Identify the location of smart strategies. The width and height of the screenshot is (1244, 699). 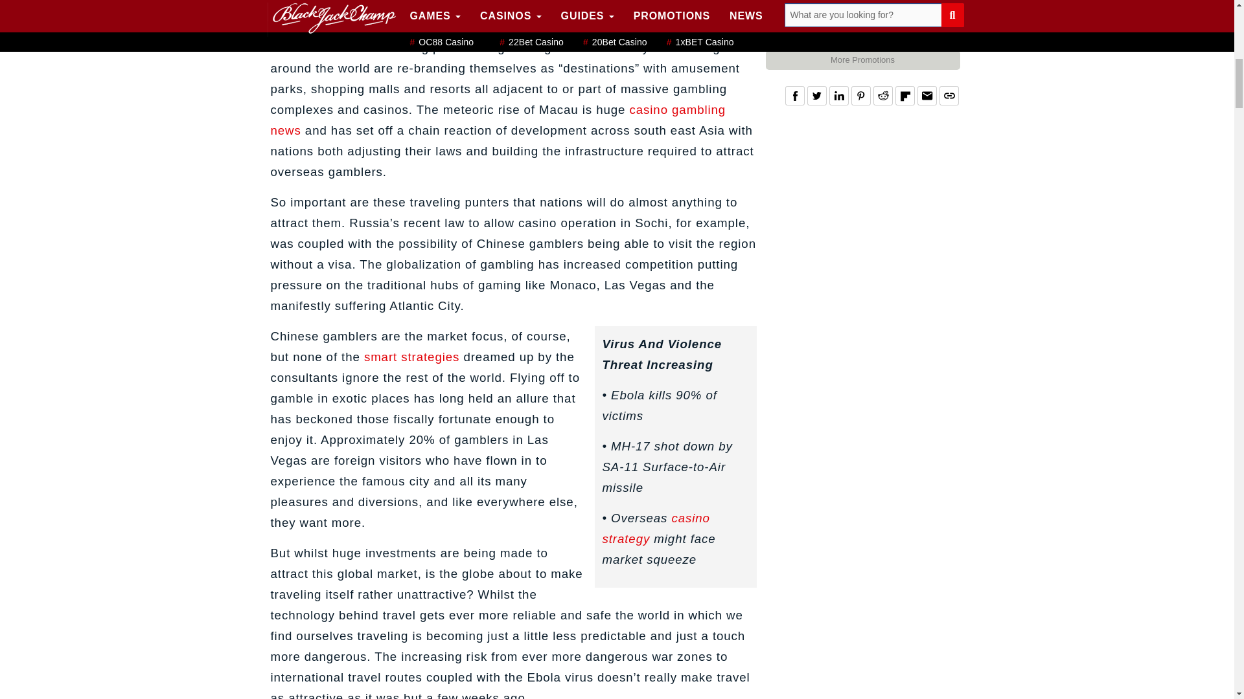
(411, 357).